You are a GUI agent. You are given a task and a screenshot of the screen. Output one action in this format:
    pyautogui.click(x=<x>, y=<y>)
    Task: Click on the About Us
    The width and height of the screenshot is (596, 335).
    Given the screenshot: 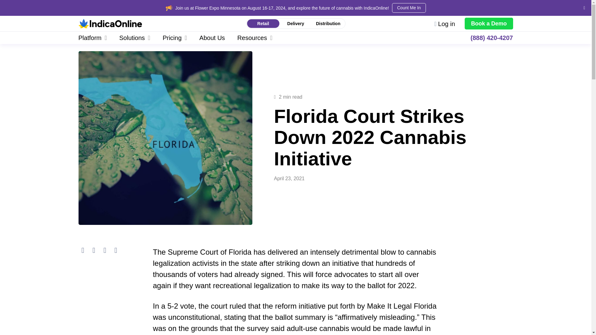 What is the action you would take?
    pyautogui.click(x=212, y=38)
    